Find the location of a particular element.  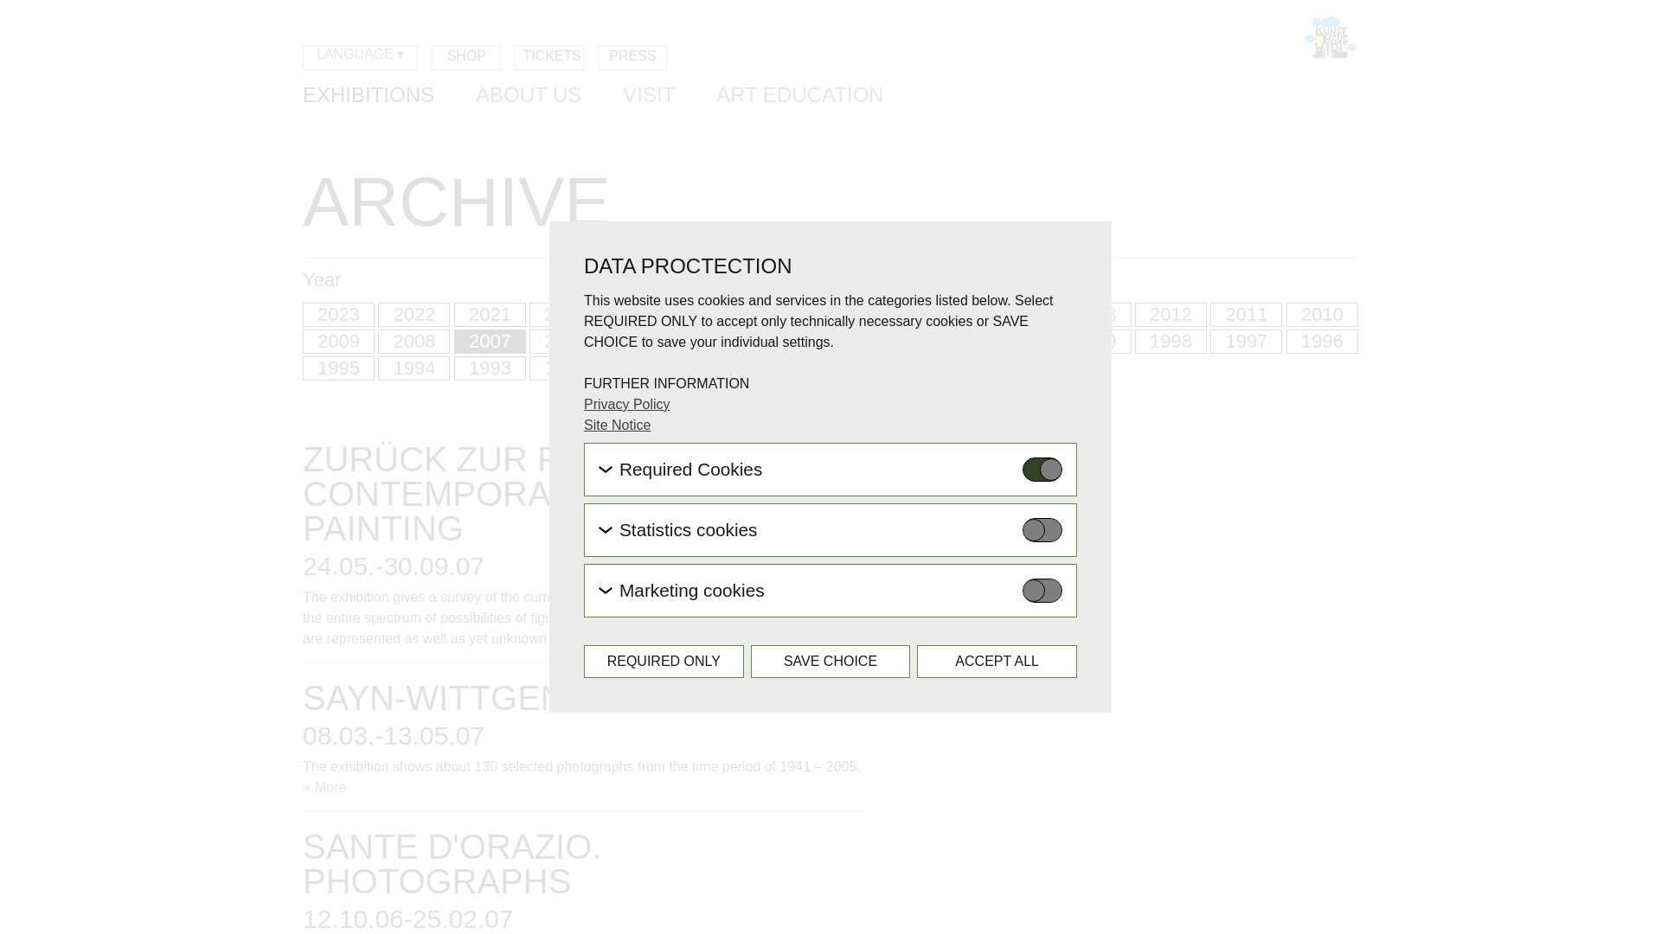

2020 is located at coordinates (566, 315).